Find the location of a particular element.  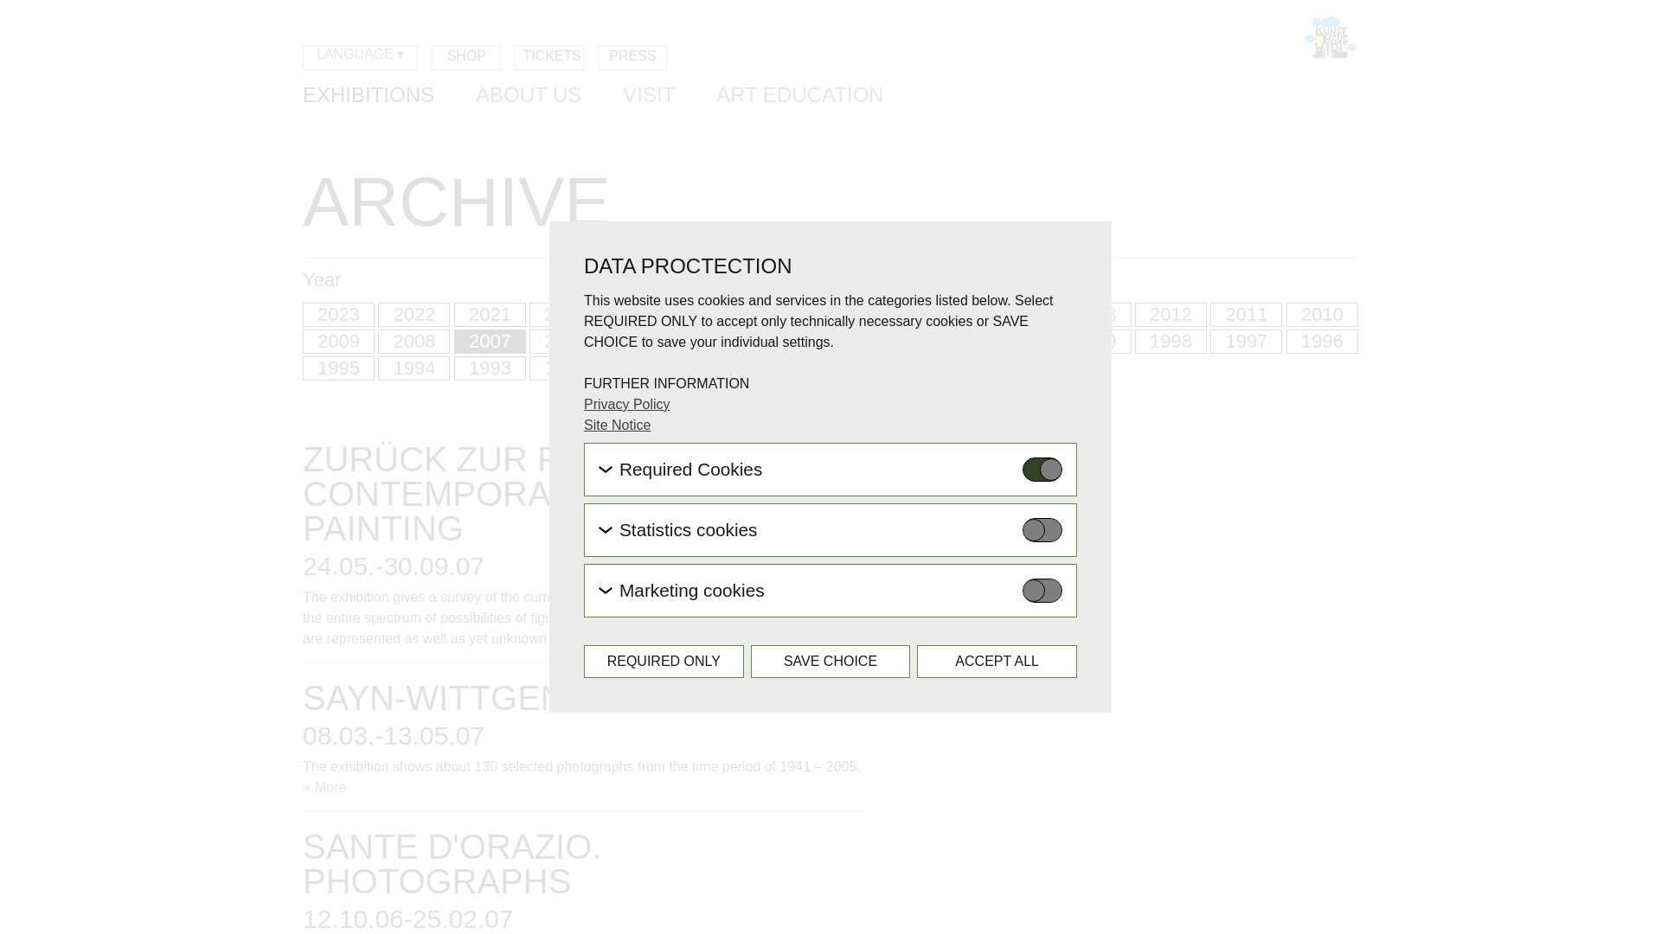

2020 is located at coordinates (566, 315).